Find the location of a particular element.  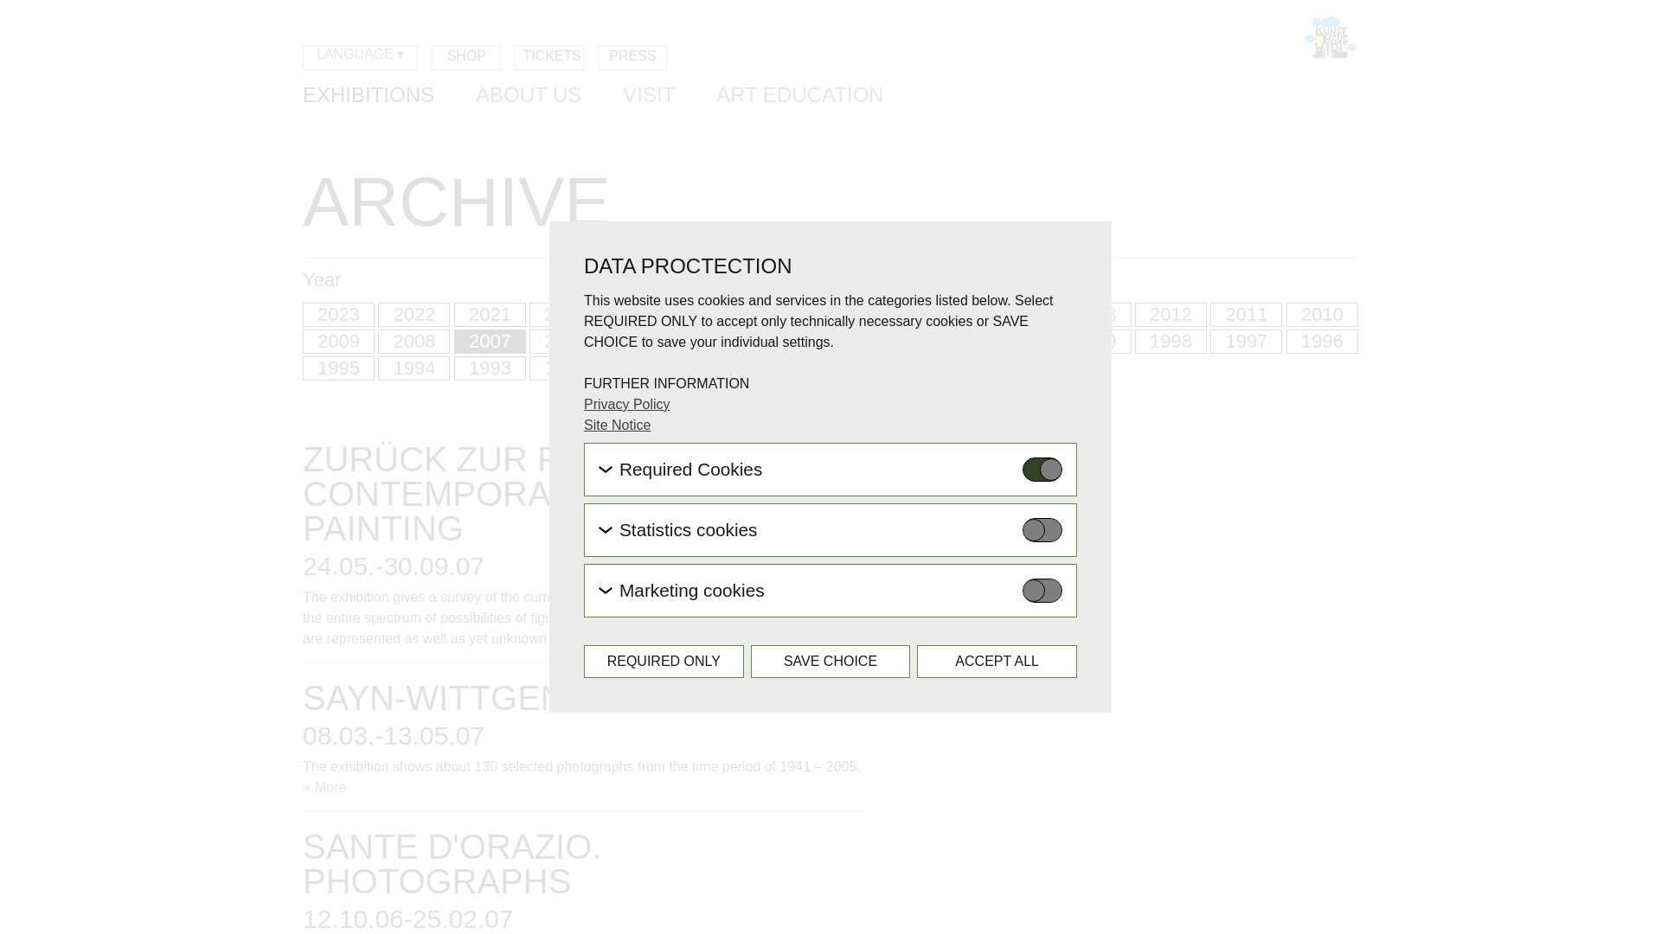

2020 is located at coordinates (566, 315).